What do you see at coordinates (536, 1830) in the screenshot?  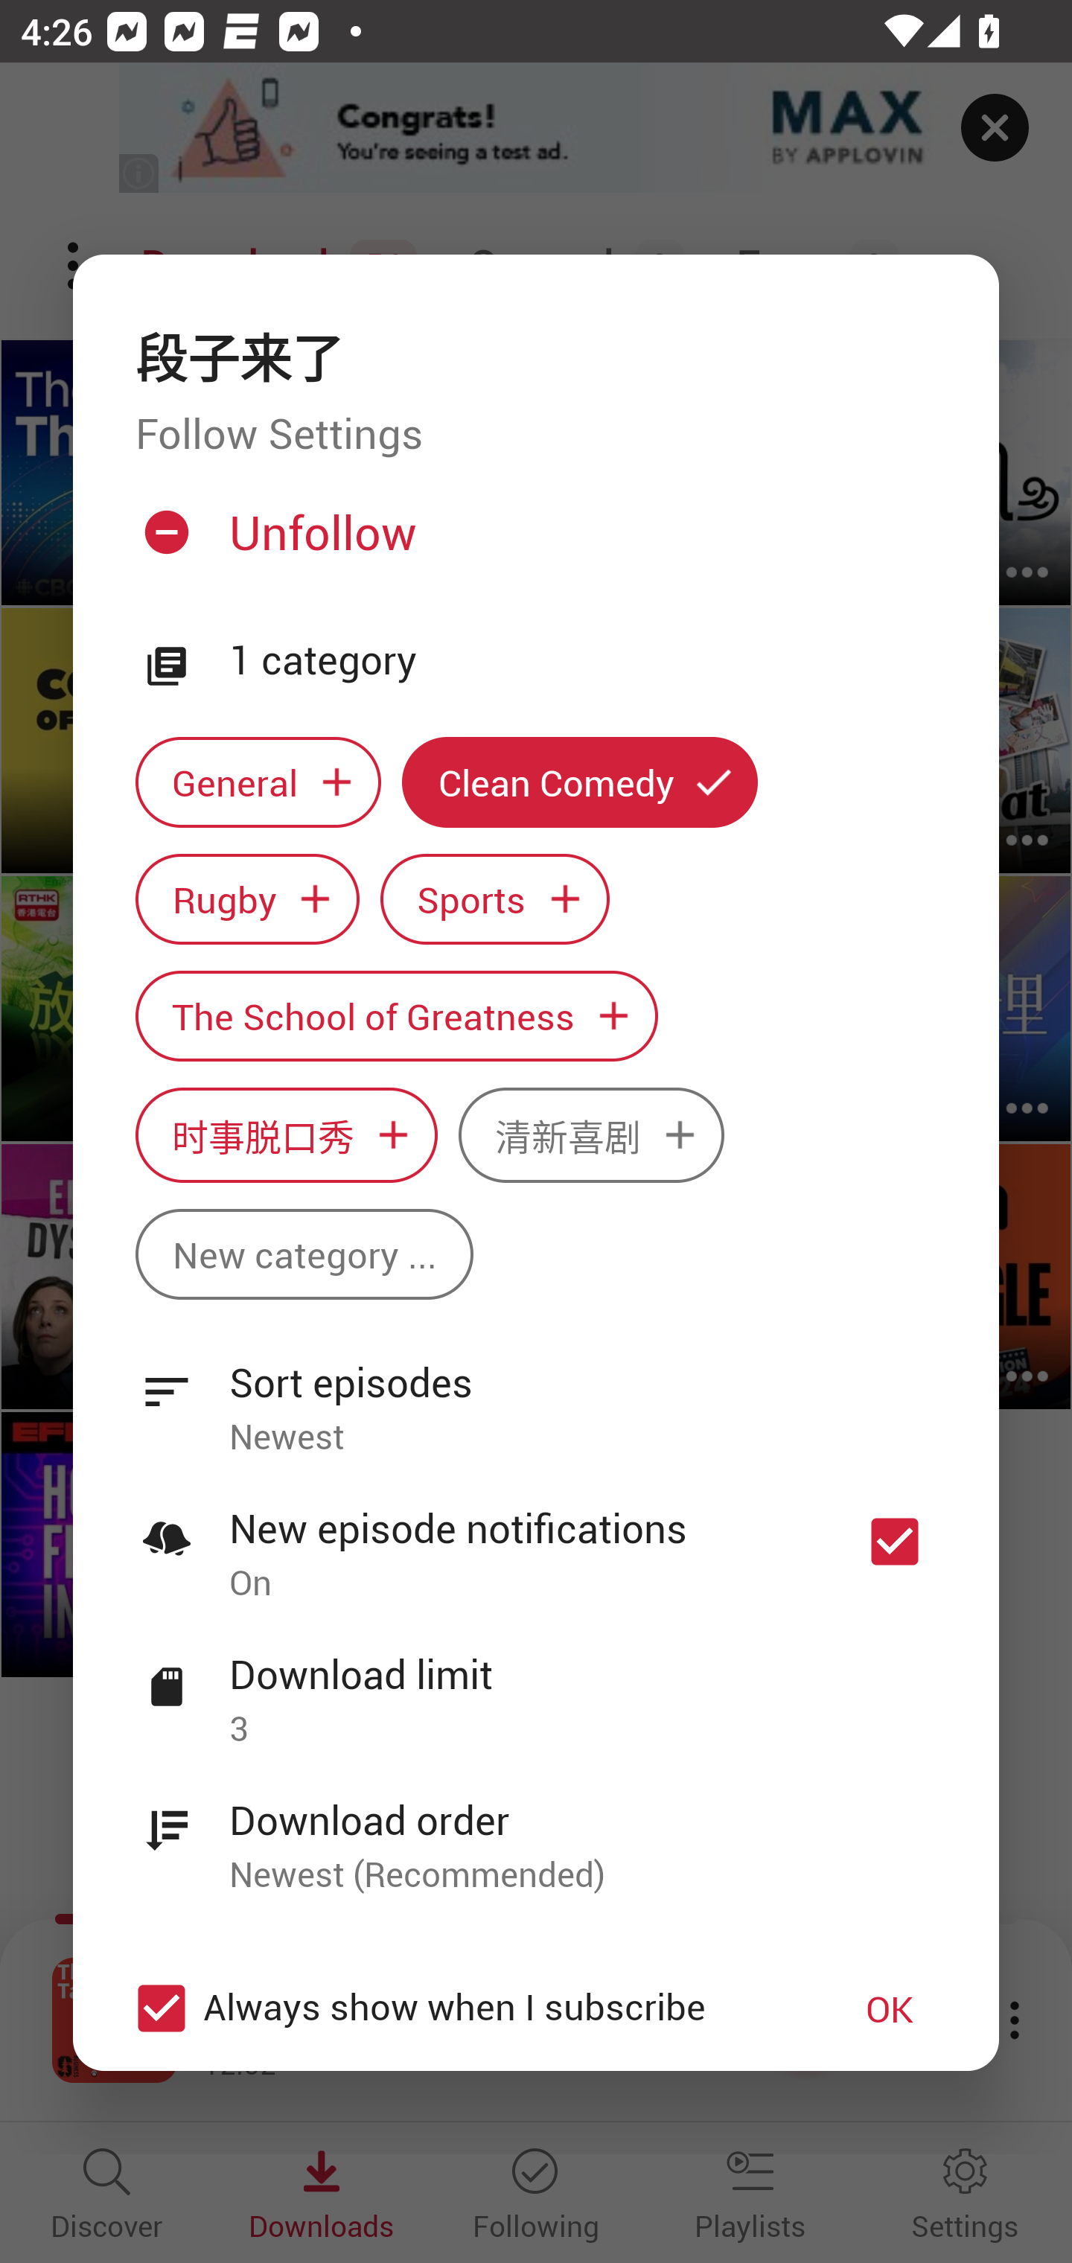 I see `Download order Newest (Recommended)` at bounding box center [536, 1830].